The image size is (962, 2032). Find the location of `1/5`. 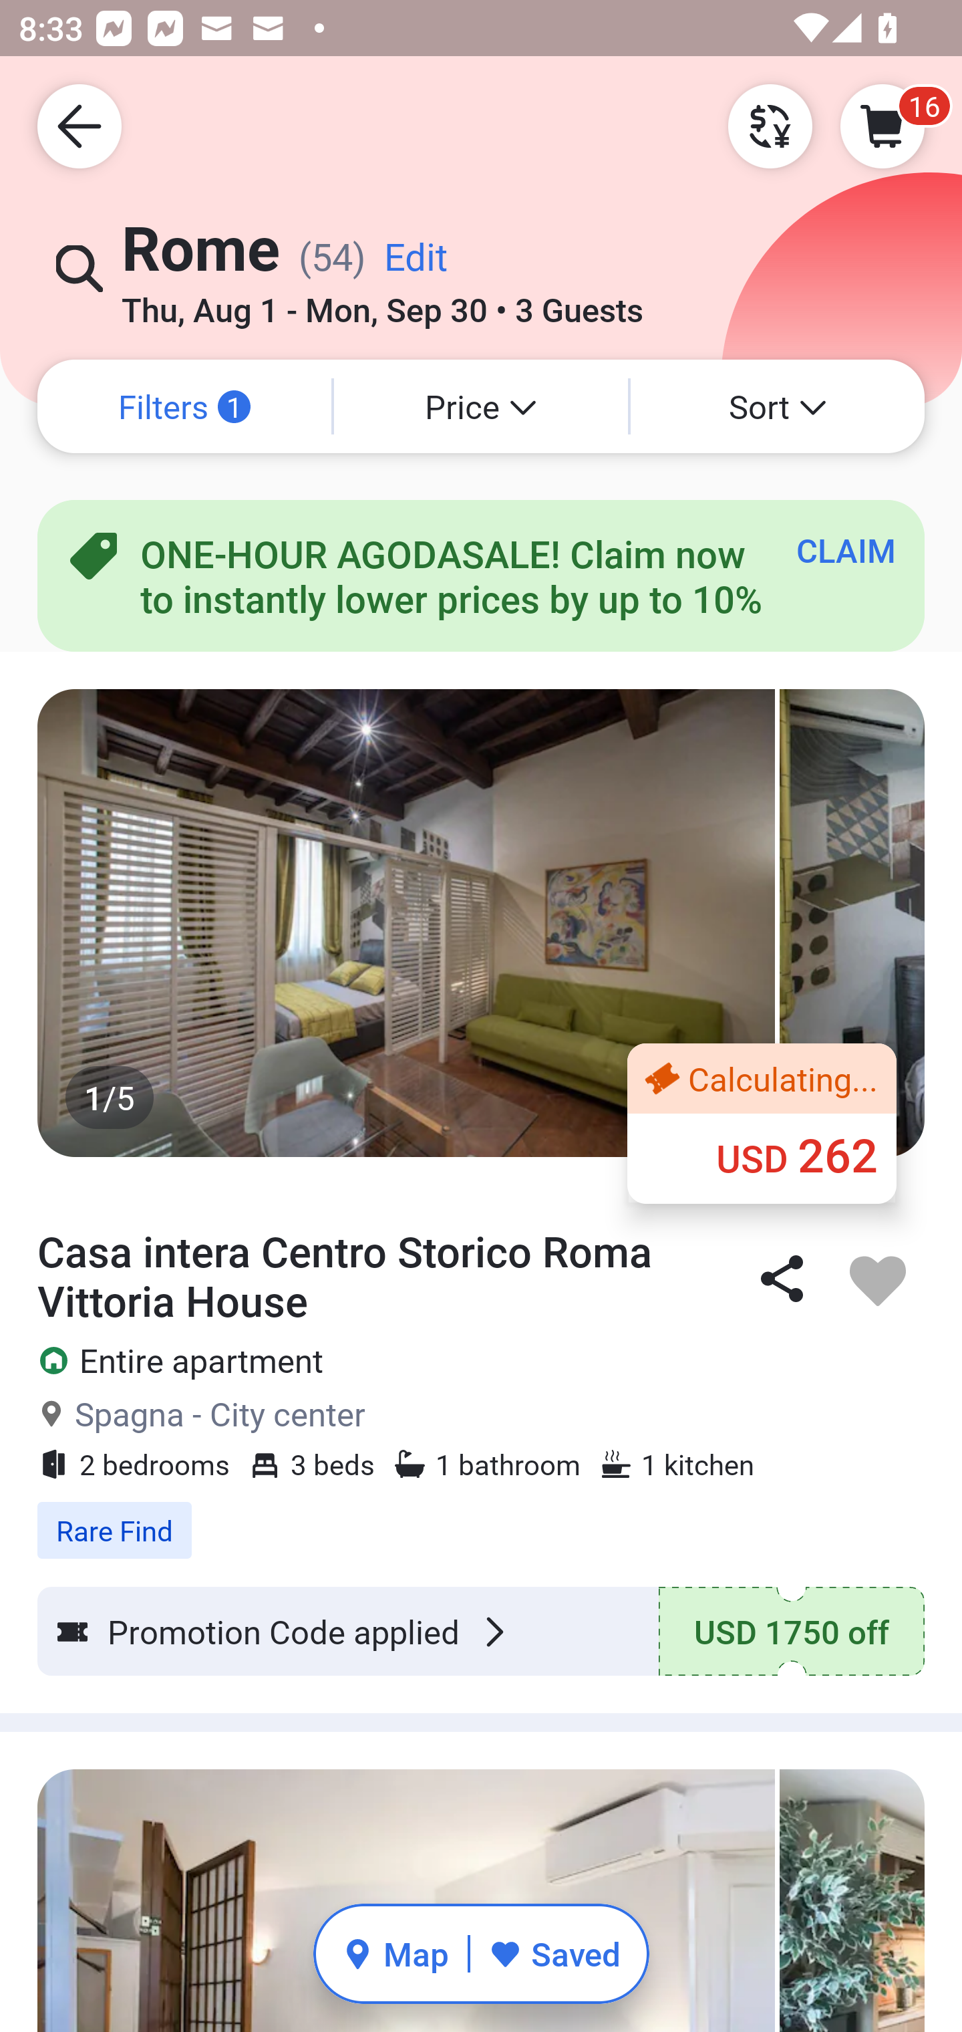

1/5 is located at coordinates (481, 922).